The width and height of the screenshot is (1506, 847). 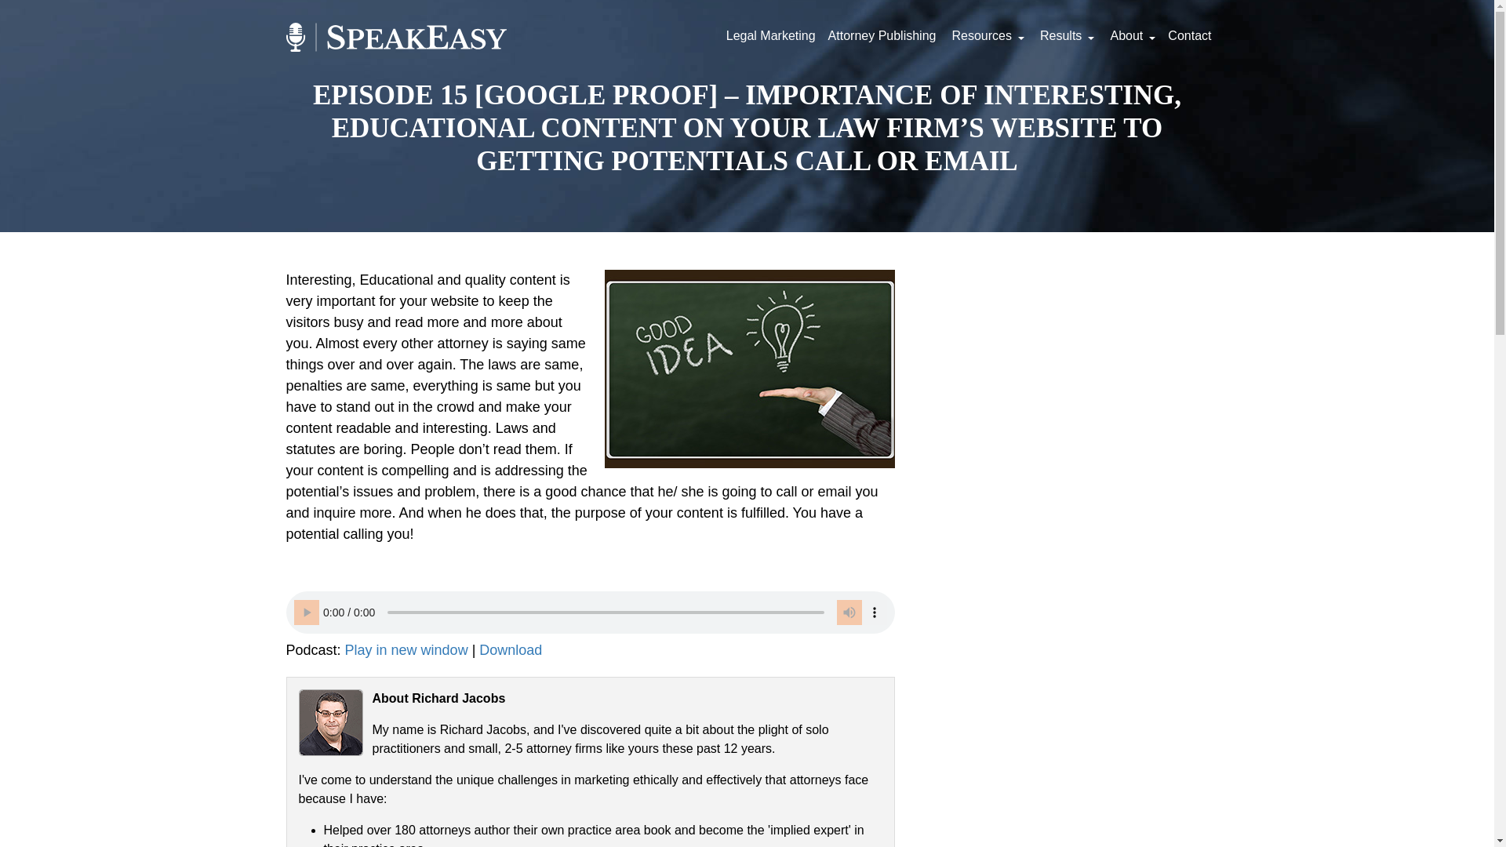 I want to click on Resources, so click(x=986, y=36).